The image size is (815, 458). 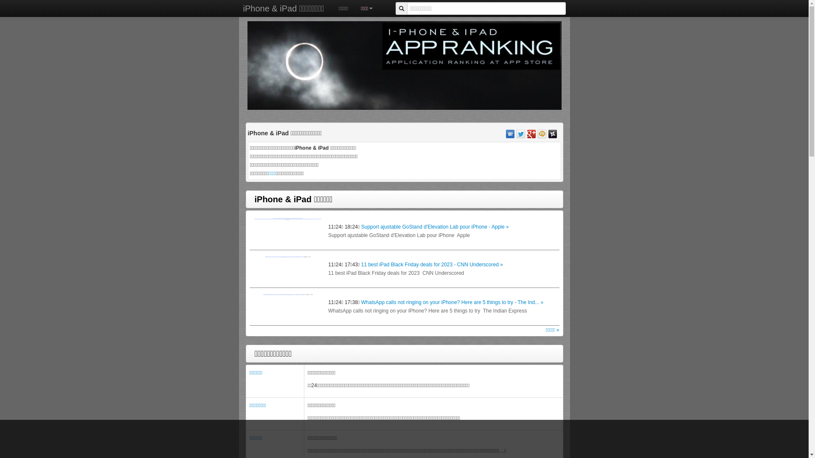 What do you see at coordinates (200, 153) in the screenshot?
I see `3rd party ad content` at bounding box center [200, 153].